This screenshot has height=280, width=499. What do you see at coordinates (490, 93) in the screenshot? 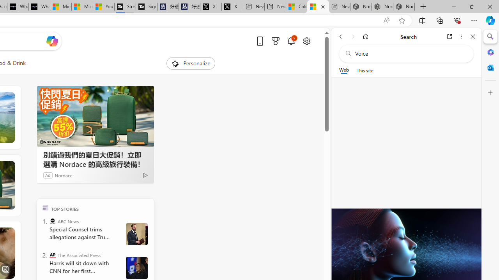
I see `Customize` at bounding box center [490, 93].